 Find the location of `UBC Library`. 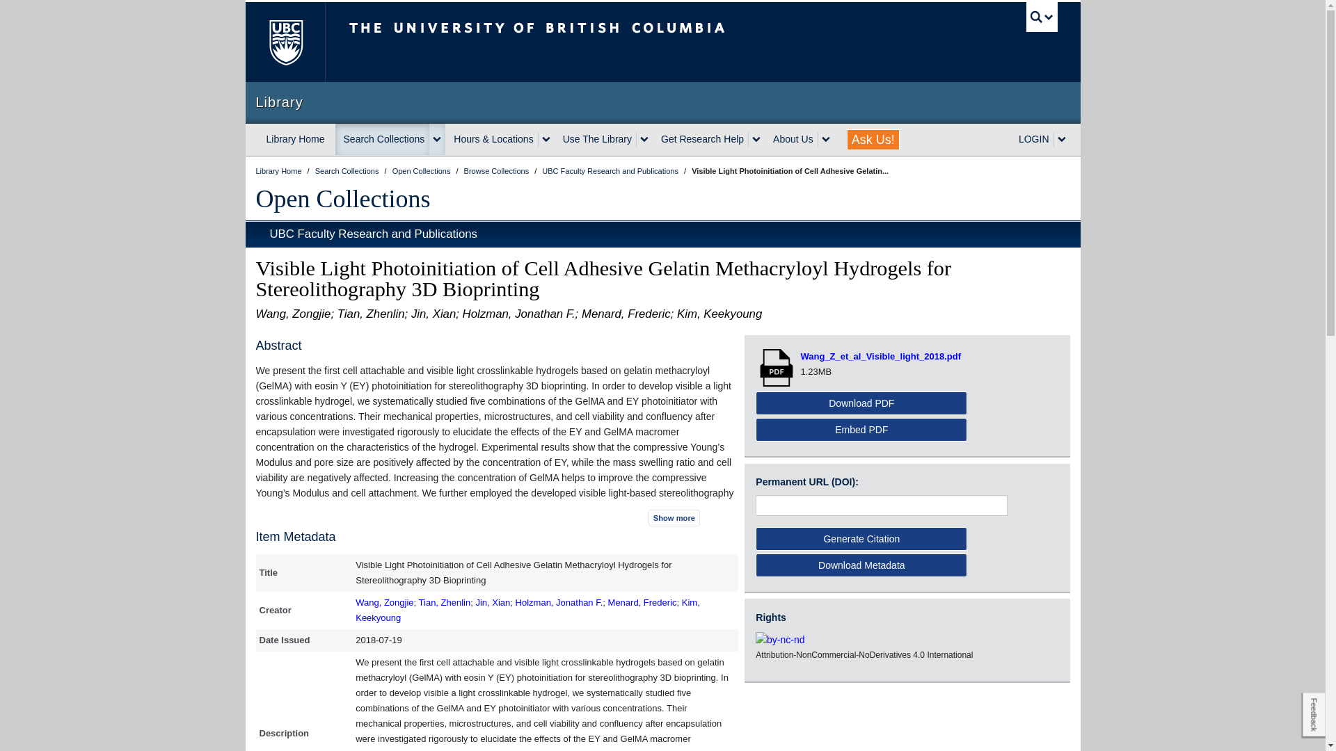

UBC Library is located at coordinates (280, 170).